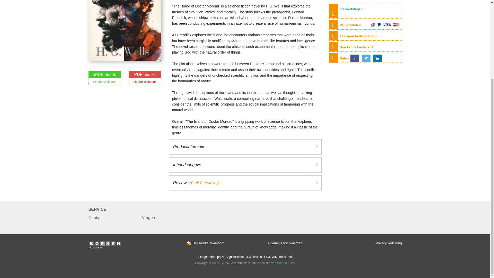 The height and width of the screenshot is (278, 494). Describe the element at coordinates (125, 30) in the screenshot. I see `Boek cover The Island of Doctor Moreau` at that location.